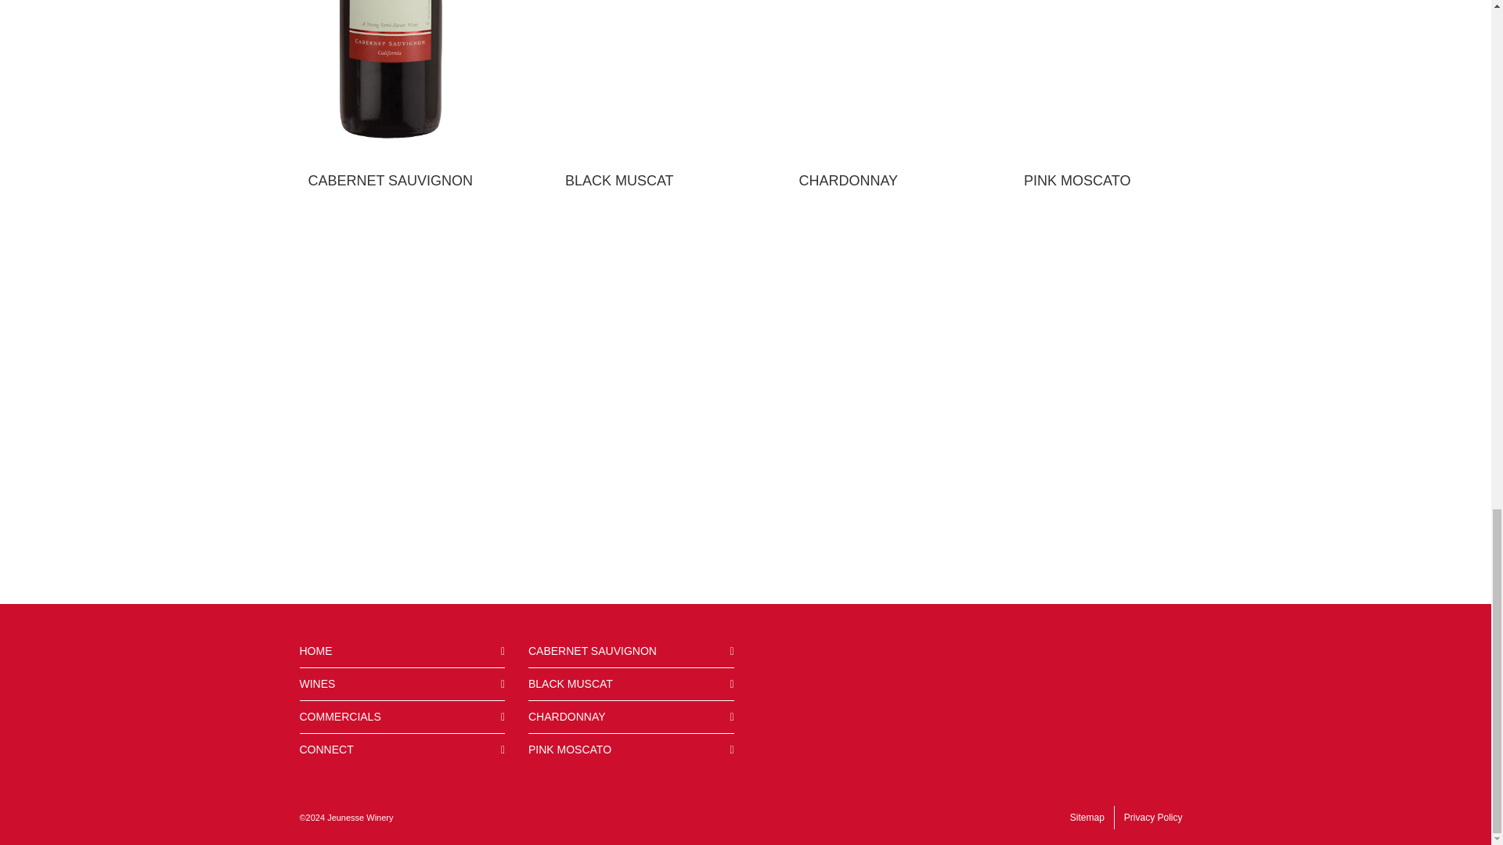 The image size is (1503, 845). What do you see at coordinates (402, 651) in the screenshot?
I see `HOME` at bounding box center [402, 651].